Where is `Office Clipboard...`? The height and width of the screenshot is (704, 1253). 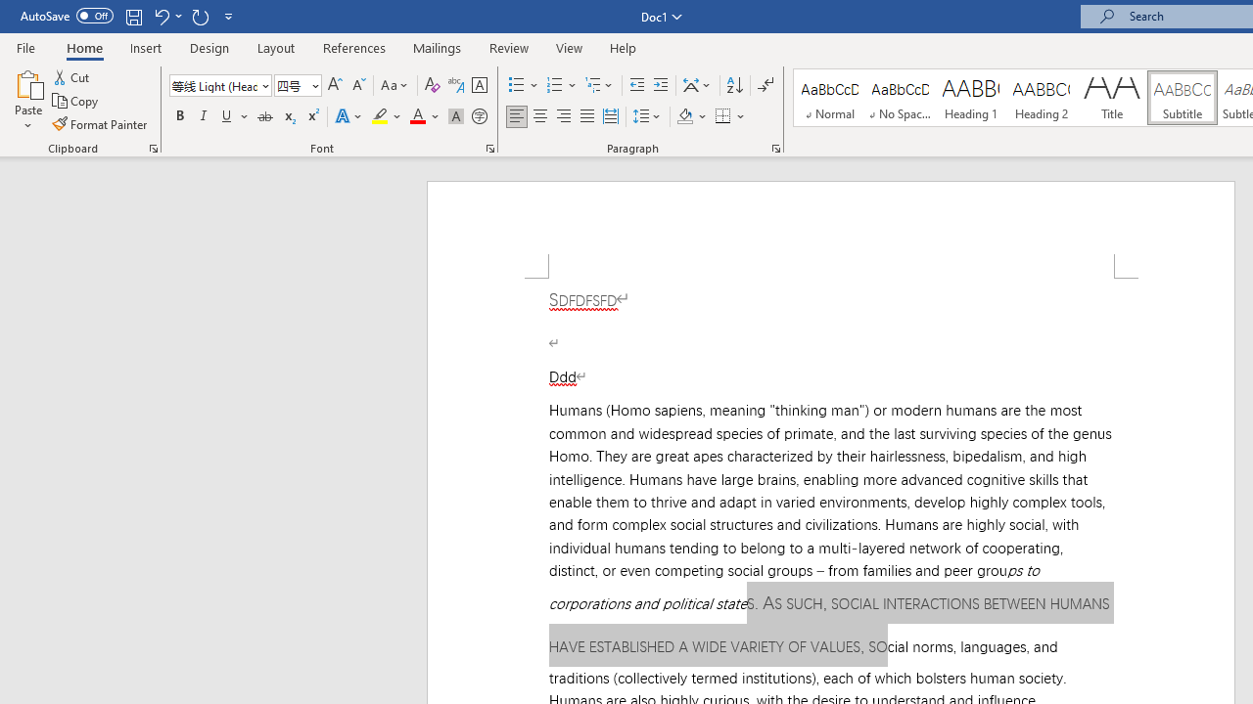 Office Clipboard... is located at coordinates (153, 149).